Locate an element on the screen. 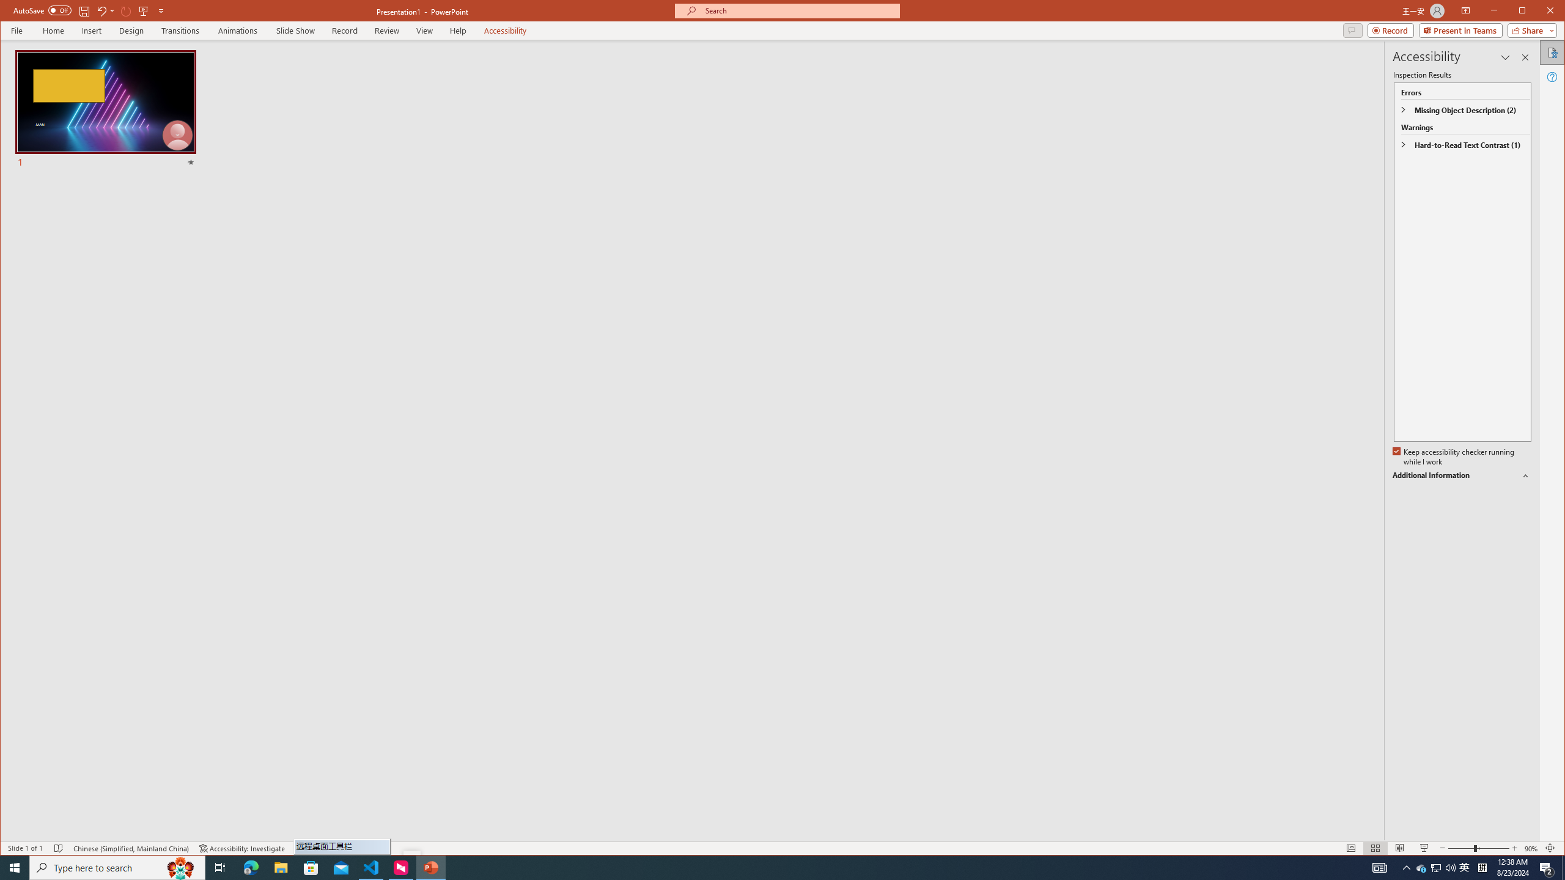 Image resolution: width=1565 pixels, height=880 pixels. User Promoted Notification Area is located at coordinates (1437, 868).